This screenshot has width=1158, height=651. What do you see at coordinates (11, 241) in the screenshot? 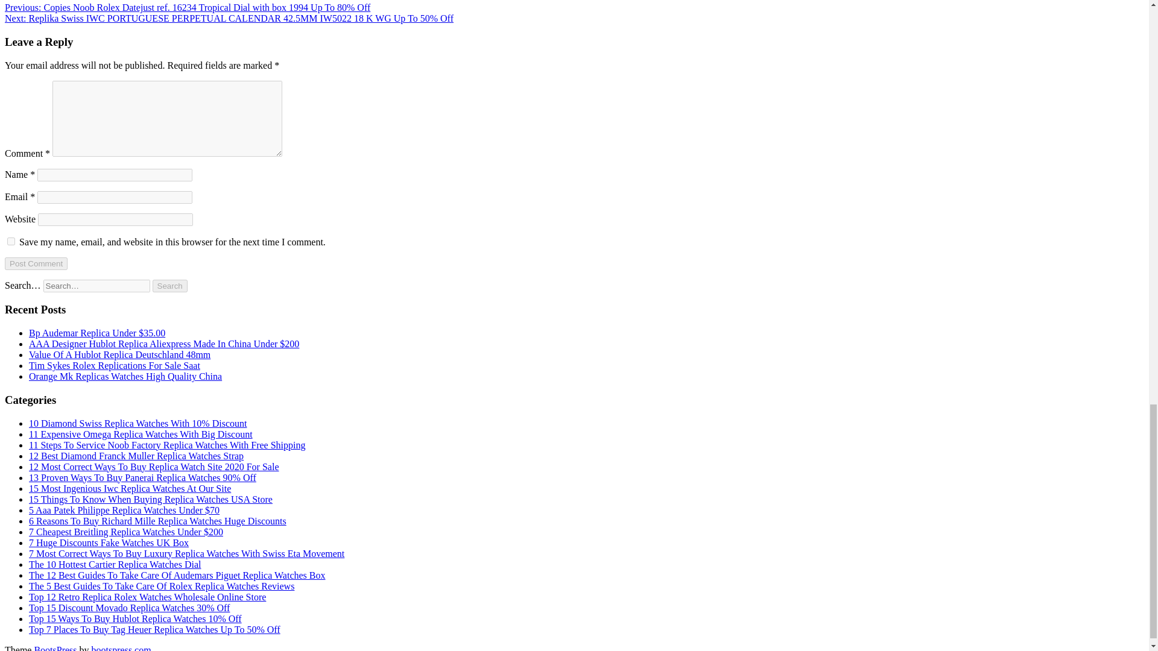
I see `yes` at bounding box center [11, 241].